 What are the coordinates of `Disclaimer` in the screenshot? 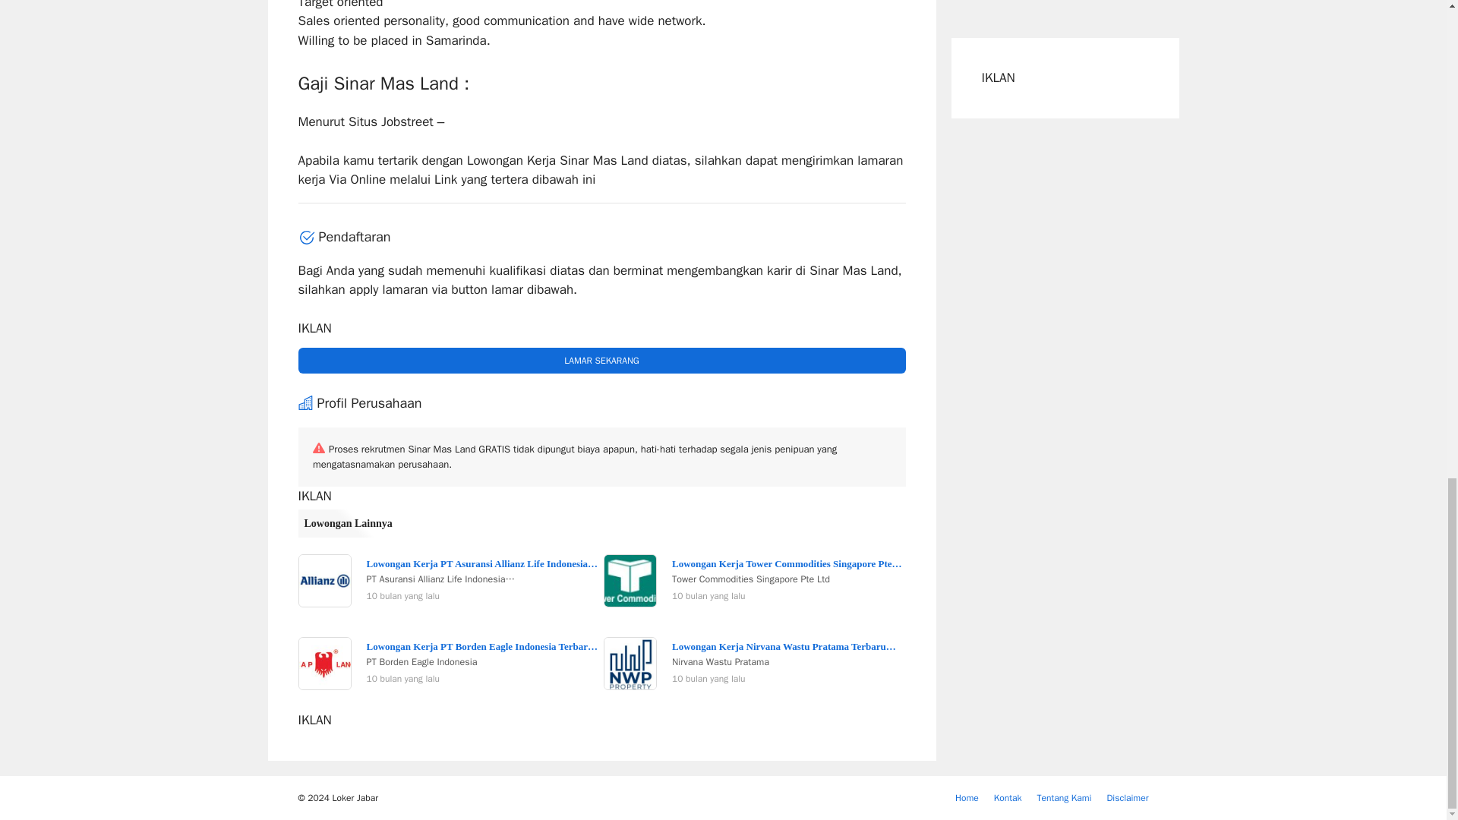 It's located at (1127, 798).